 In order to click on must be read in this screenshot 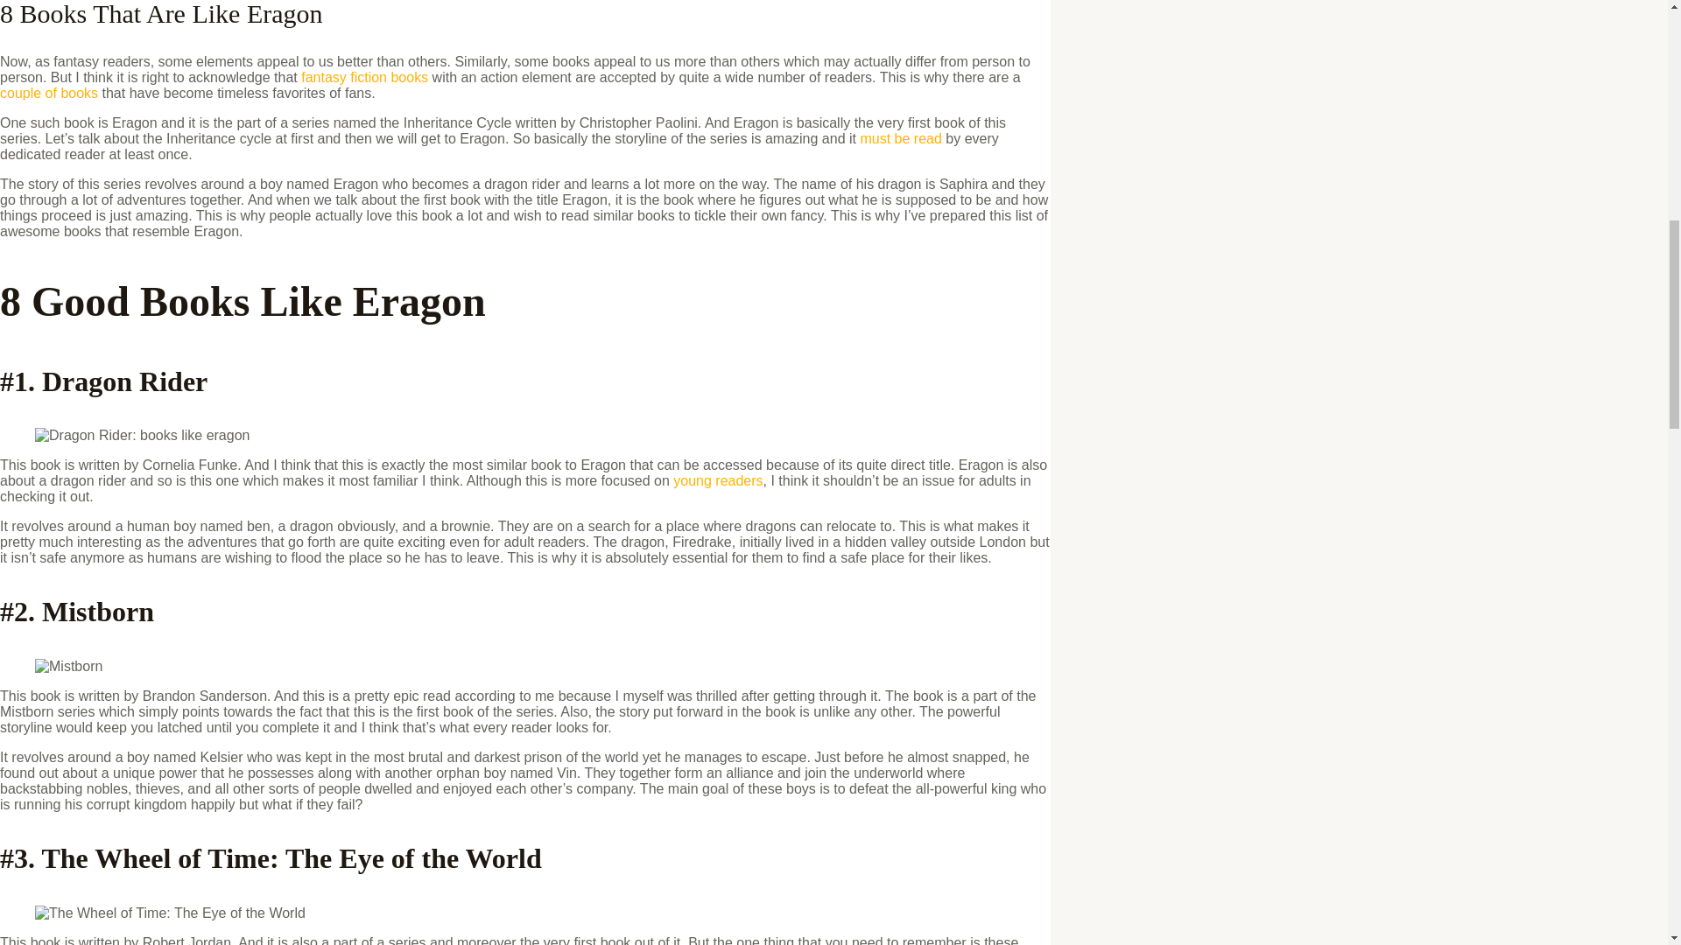, I will do `click(900, 138)`.